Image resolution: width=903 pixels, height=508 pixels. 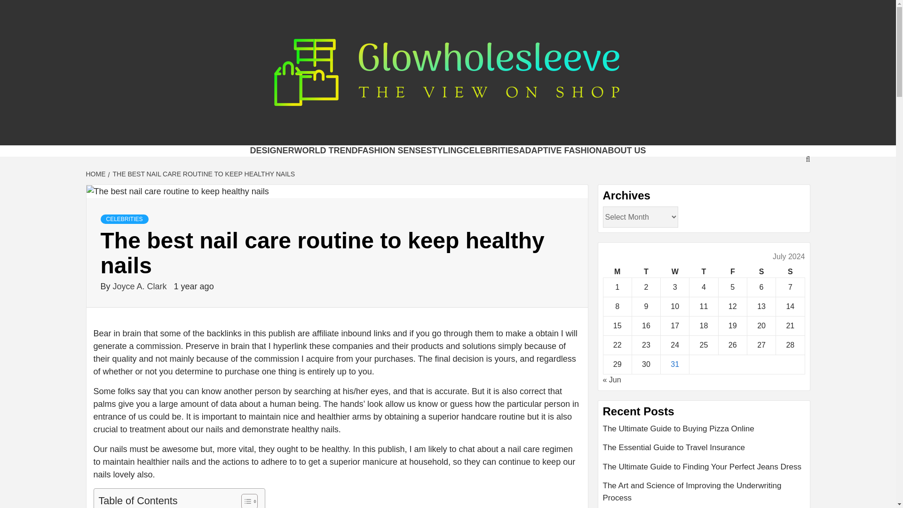 I want to click on FASHION SENSE, so click(x=392, y=151).